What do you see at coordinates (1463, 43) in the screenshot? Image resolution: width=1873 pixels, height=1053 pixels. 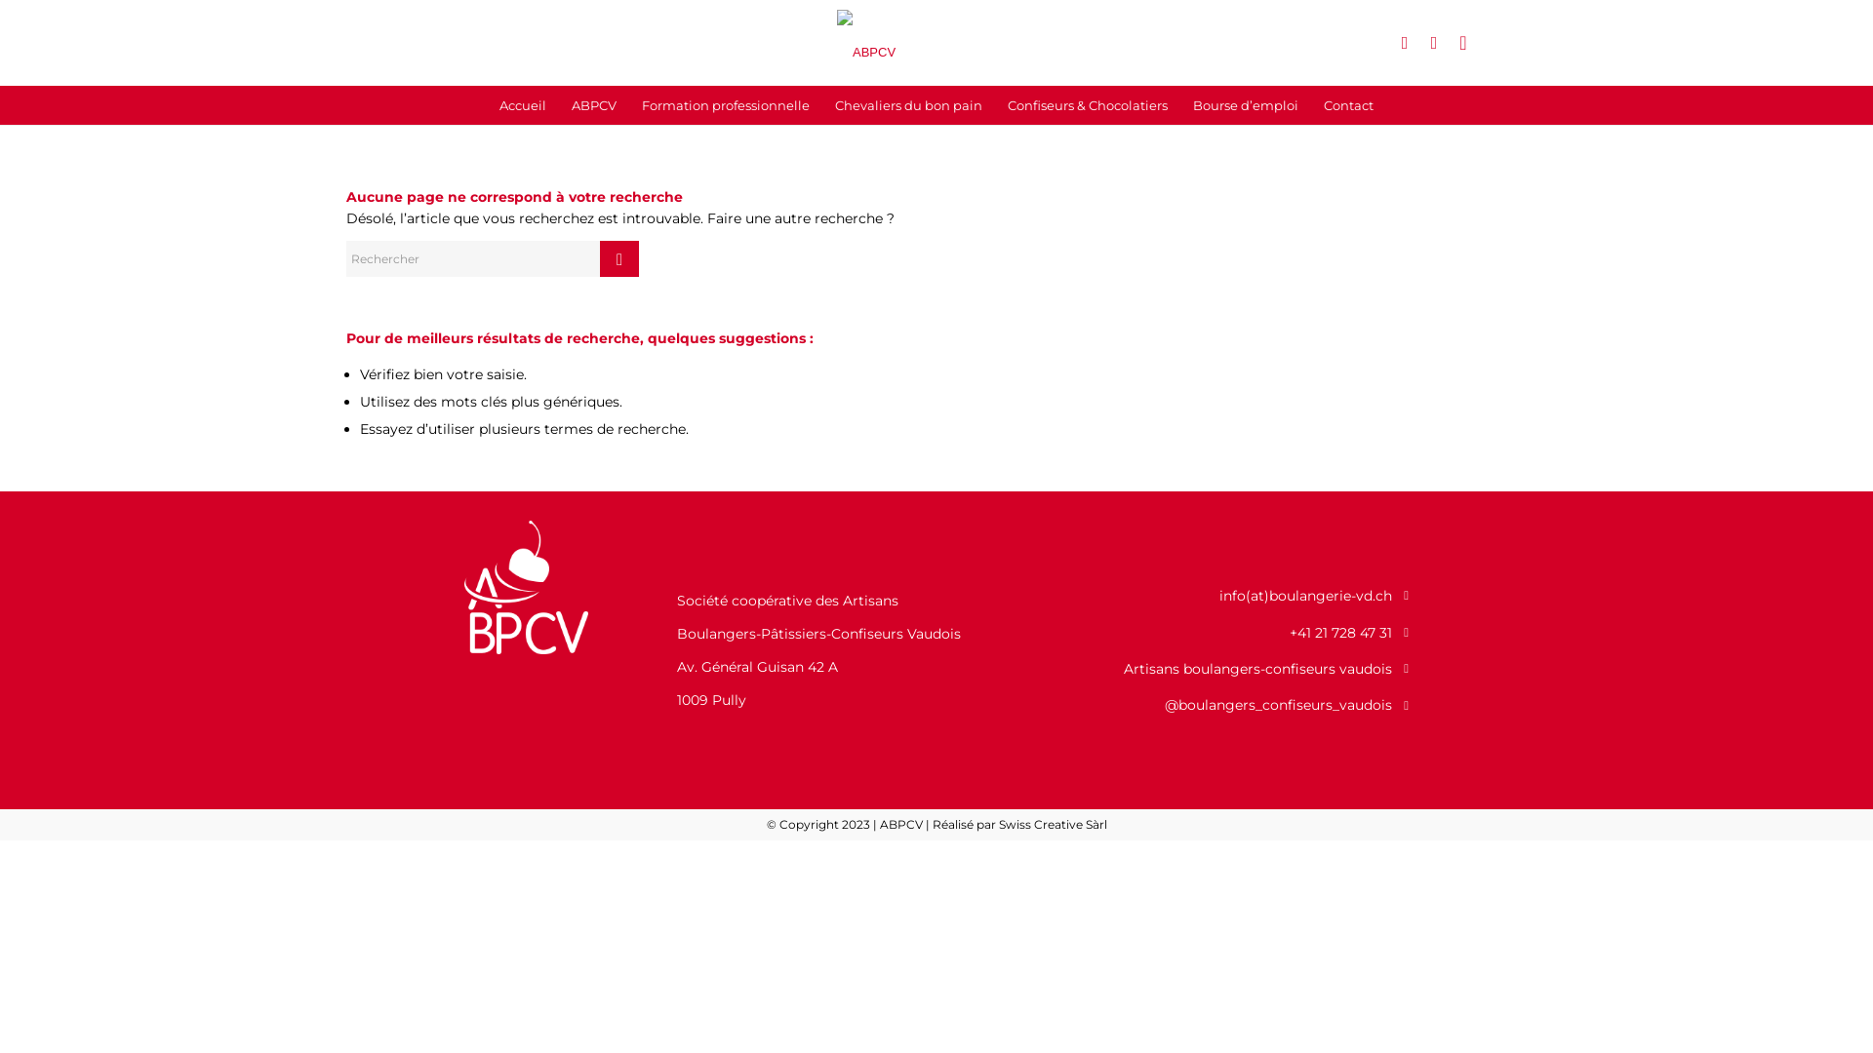 I see `Mail` at bounding box center [1463, 43].